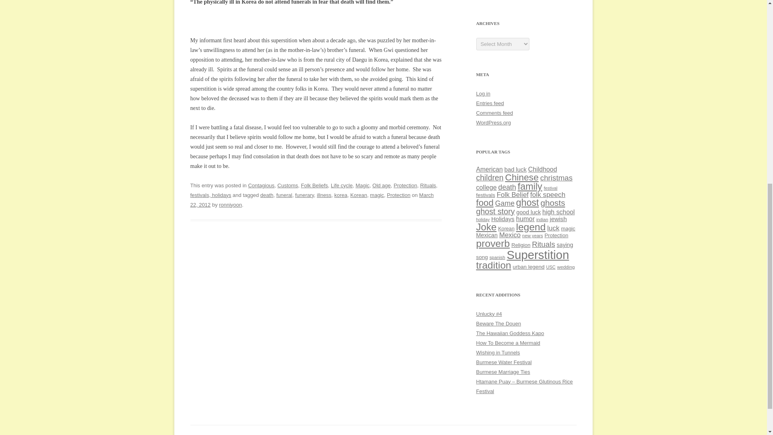 The image size is (773, 435). What do you see at coordinates (551, 188) in the screenshot?
I see `festival` at bounding box center [551, 188].